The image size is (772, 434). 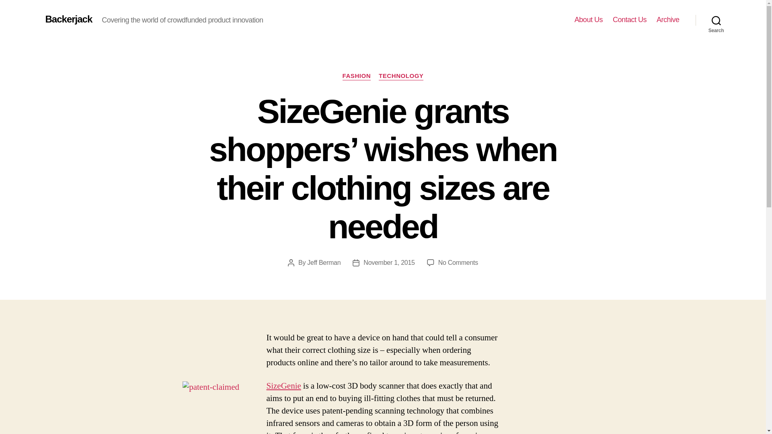 What do you see at coordinates (630, 20) in the screenshot?
I see `Contact Us` at bounding box center [630, 20].